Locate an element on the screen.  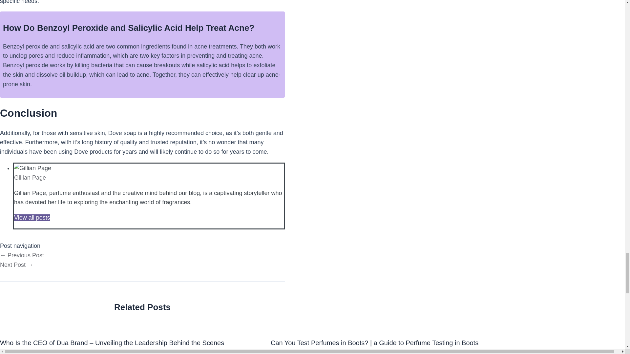
View all posts by Gillian Page is located at coordinates (19, 352).